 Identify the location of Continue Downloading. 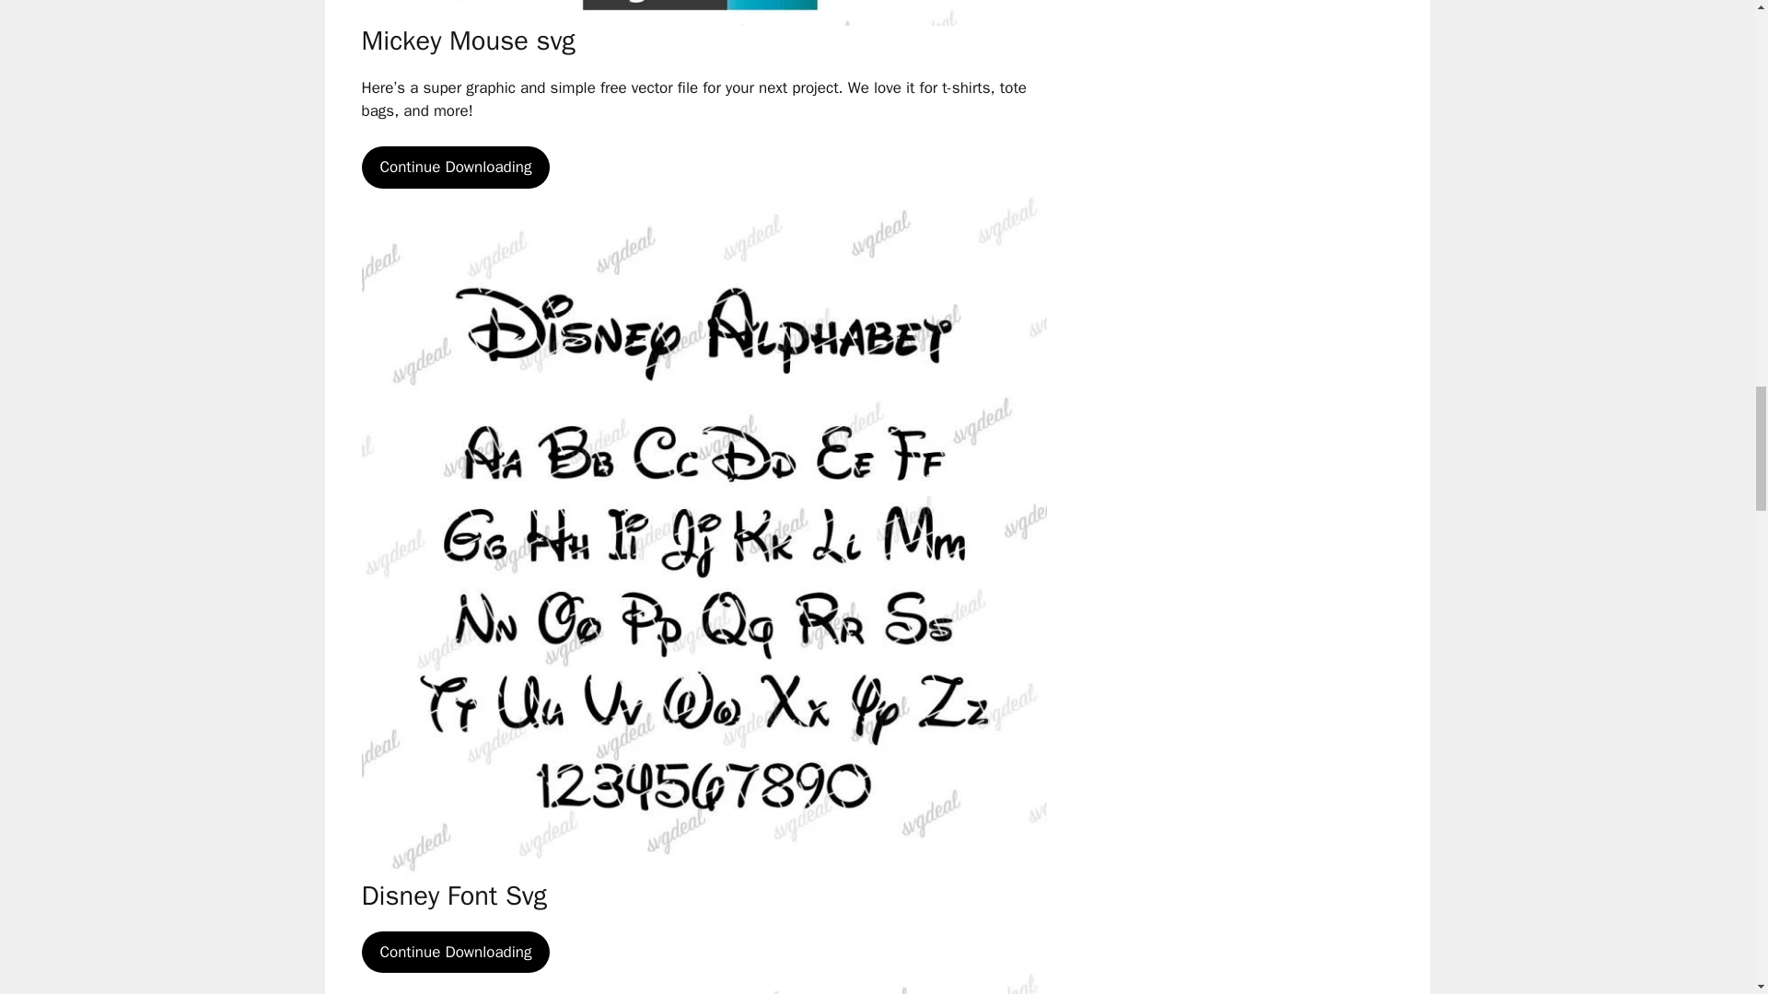
(455, 952).